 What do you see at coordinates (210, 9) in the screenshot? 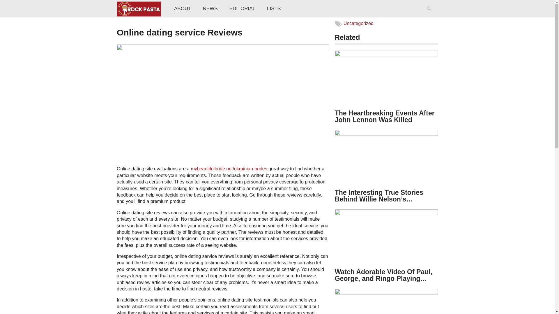
I see `NEWS` at bounding box center [210, 9].